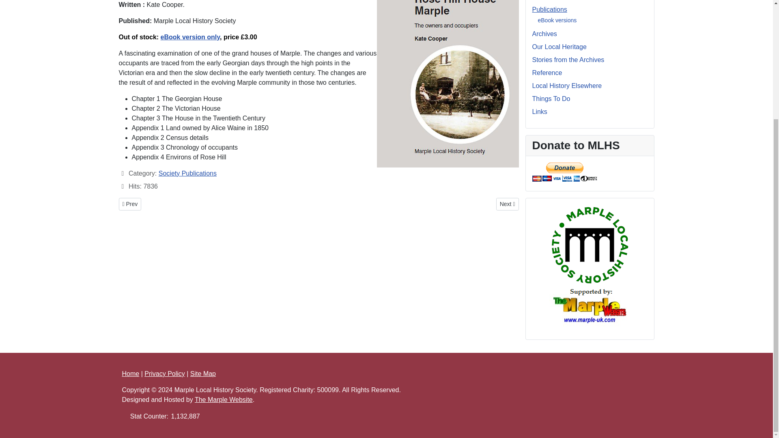 The image size is (779, 438). I want to click on Reference, so click(547, 72).